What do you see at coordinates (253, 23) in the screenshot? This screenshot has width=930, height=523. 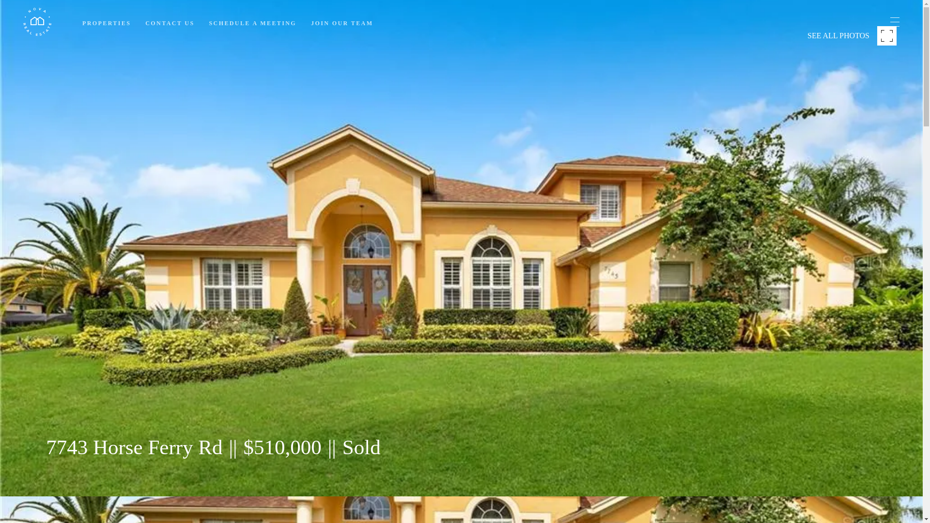 I see `SCHEDULE A MEETING` at bounding box center [253, 23].